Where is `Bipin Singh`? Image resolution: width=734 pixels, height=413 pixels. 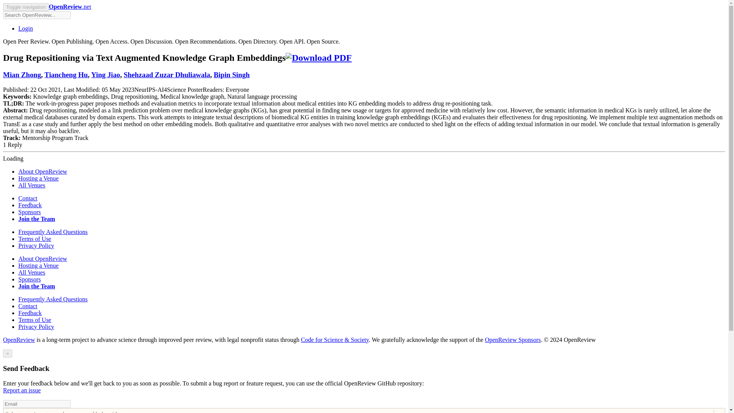
Bipin Singh is located at coordinates (231, 75).